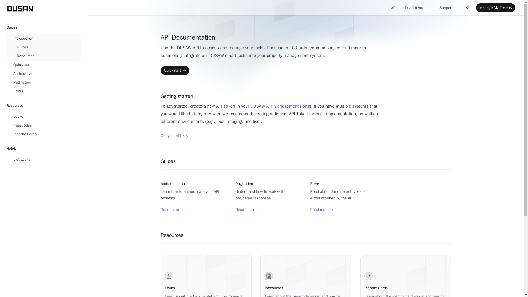 This screenshot has width=528, height=297. What do you see at coordinates (45, 117) in the screenshot?
I see `Locks` at bounding box center [45, 117].